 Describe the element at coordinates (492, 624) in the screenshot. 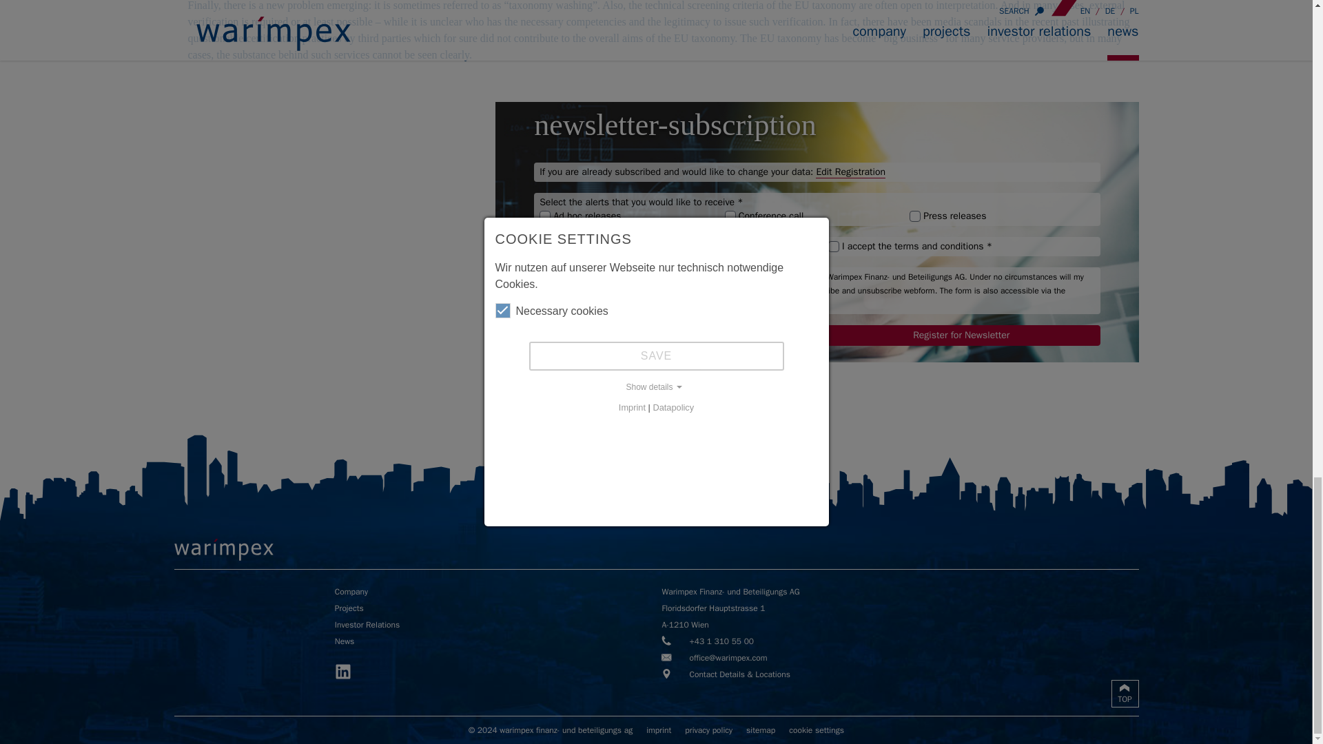

I see `Investor Relations` at that location.